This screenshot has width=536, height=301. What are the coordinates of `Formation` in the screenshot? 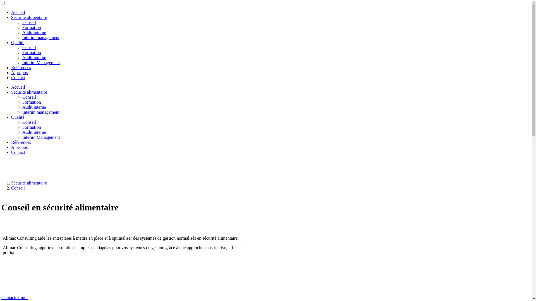 It's located at (32, 127).